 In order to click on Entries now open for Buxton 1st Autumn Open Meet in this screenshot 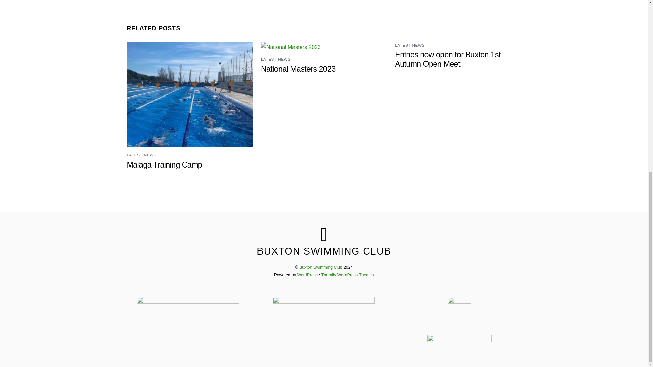, I will do `click(448, 59)`.